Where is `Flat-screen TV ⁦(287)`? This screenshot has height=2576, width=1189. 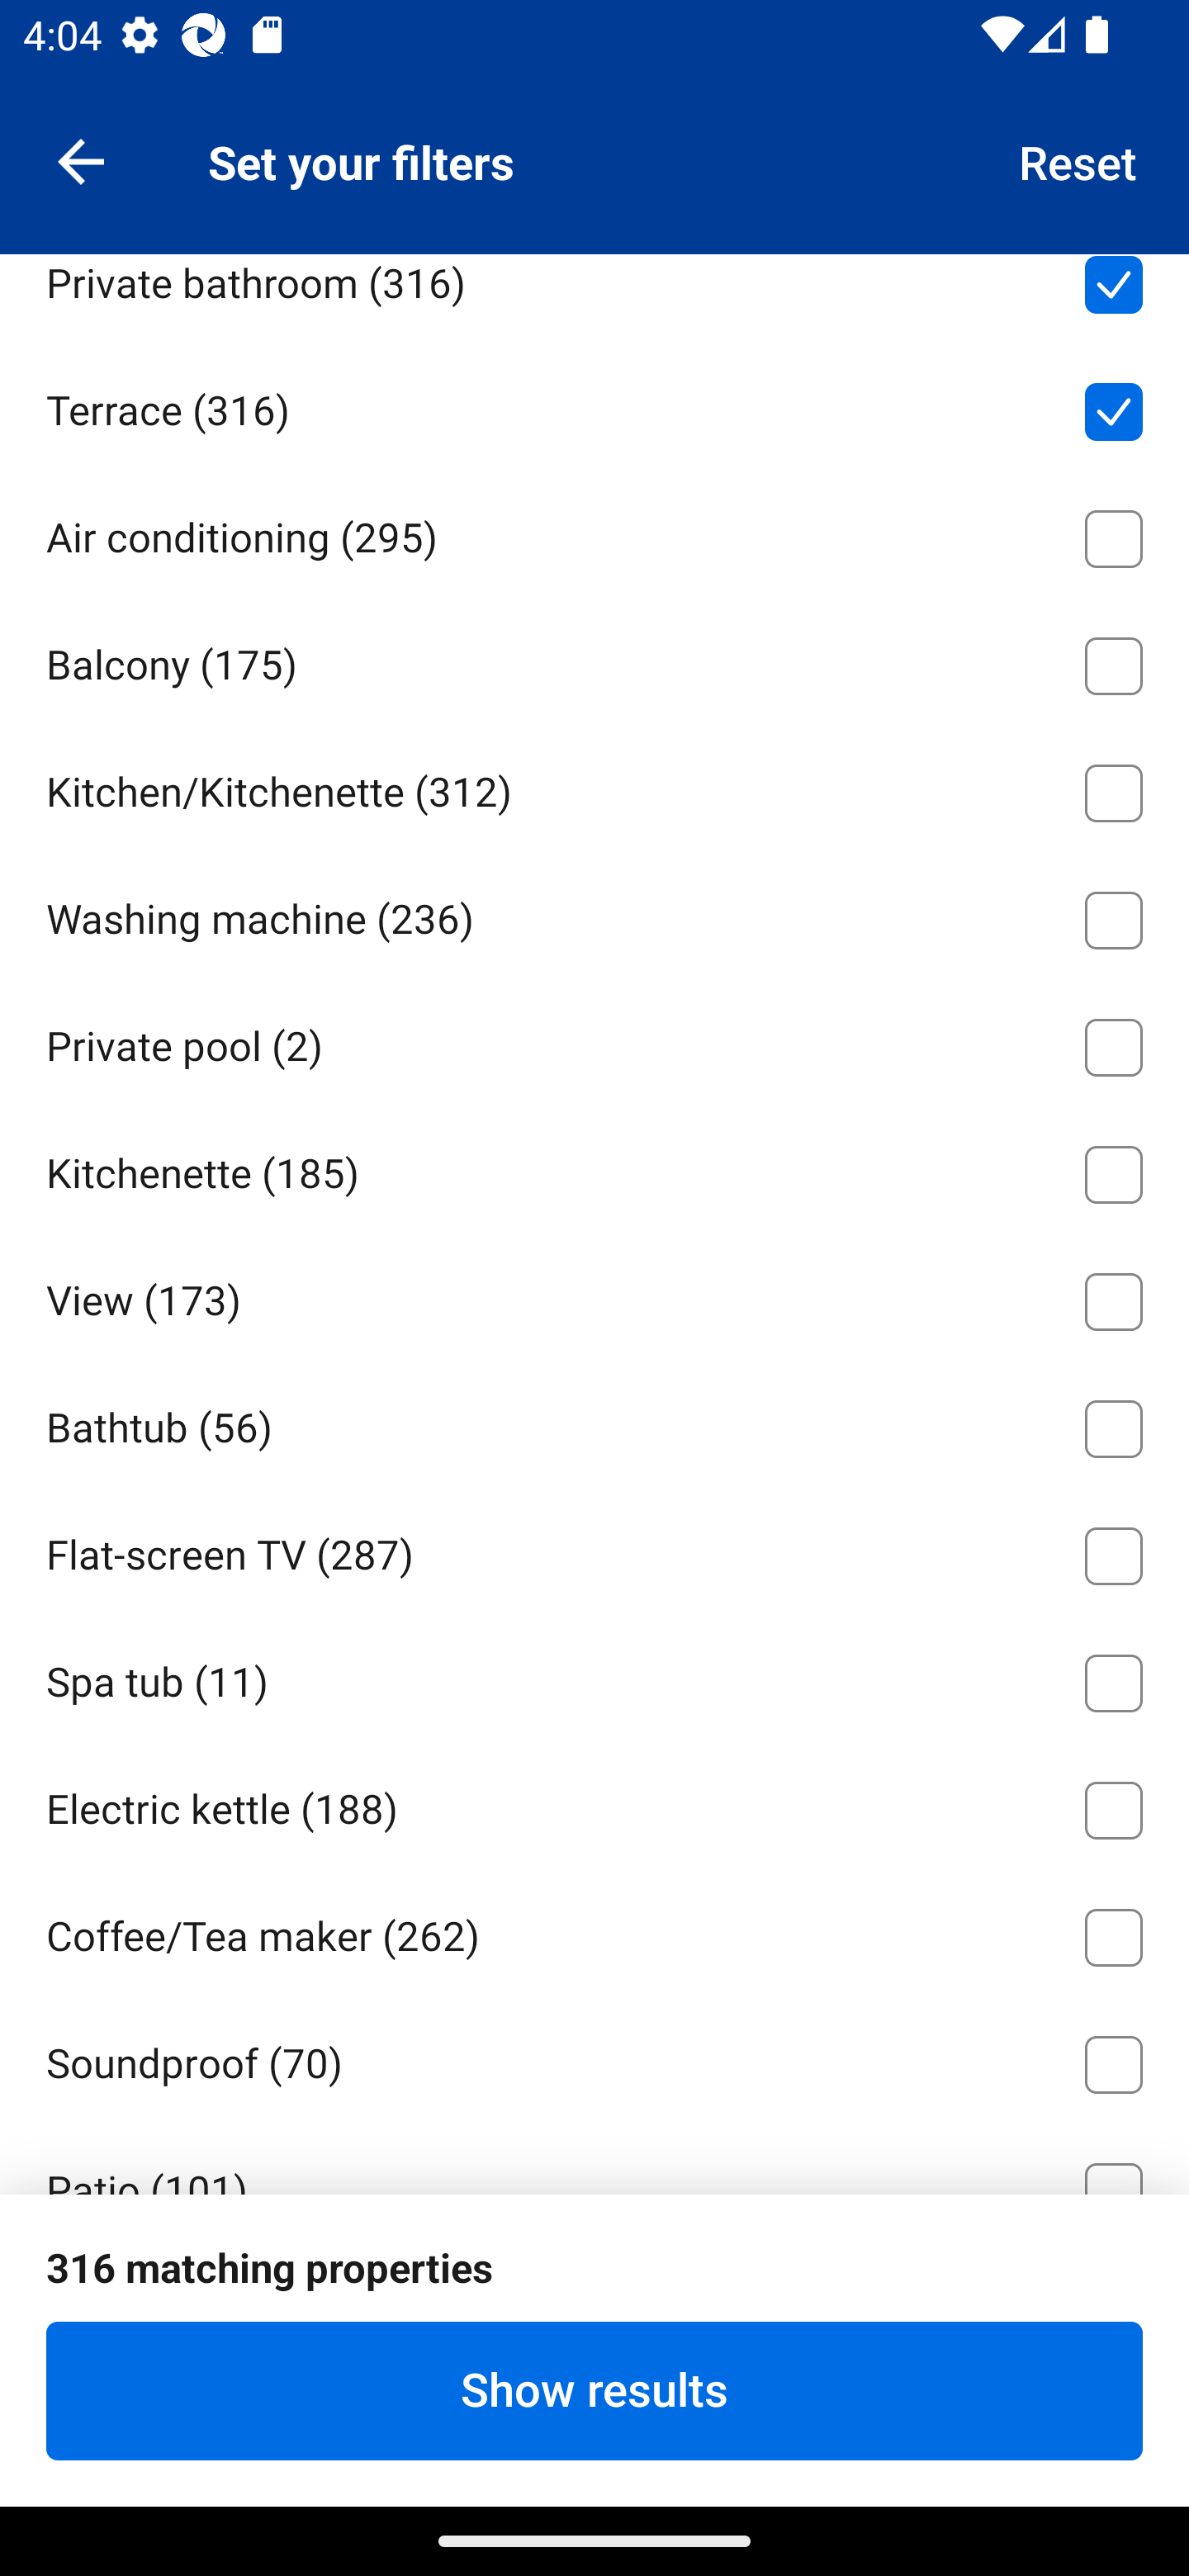
Flat-screen TV ⁦(287) is located at coordinates (594, 1551).